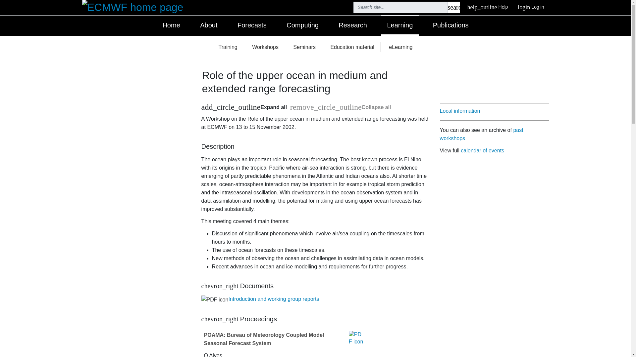 This screenshot has width=636, height=357. Describe the element at coordinates (274, 299) in the screenshot. I see `Introduction and working group reports` at that location.